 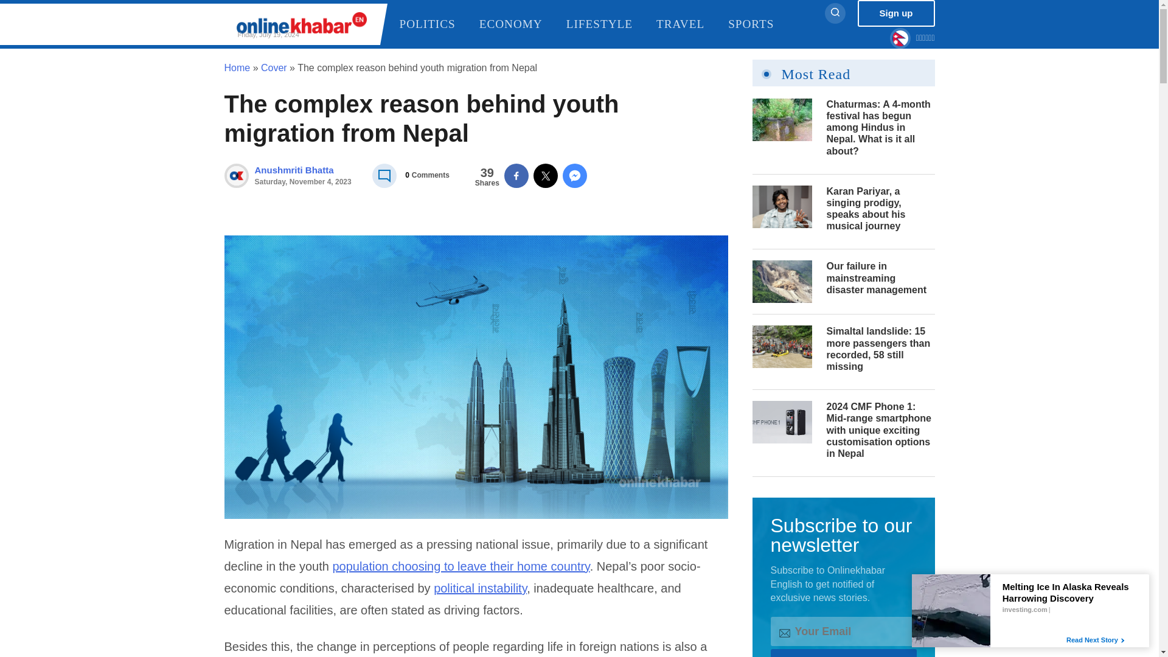 What do you see at coordinates (896, 13) in the screenshot?
I see `Sign up` at bounding box center [896, 13].